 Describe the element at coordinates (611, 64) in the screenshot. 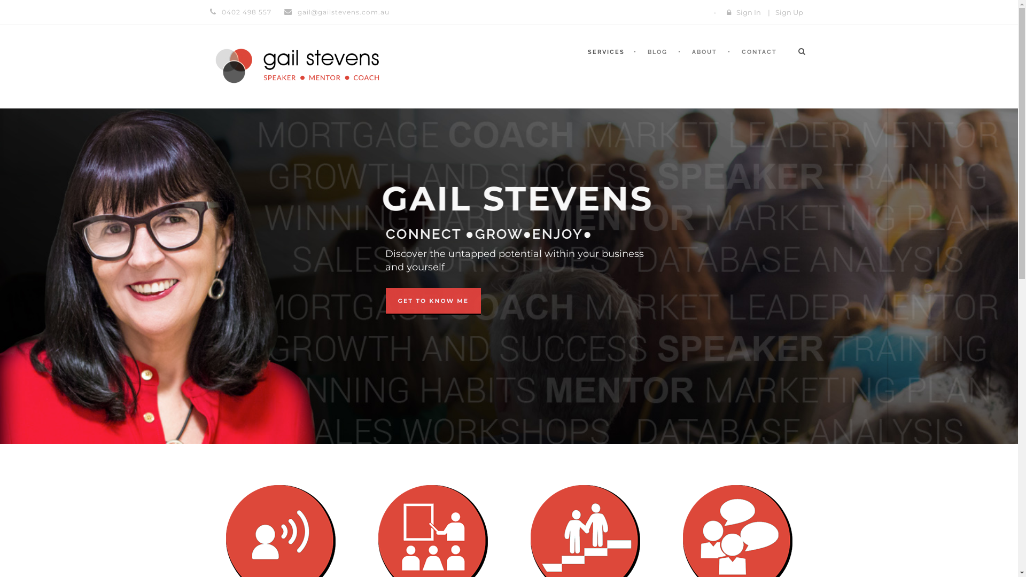

I see `SERVICES` at that location.